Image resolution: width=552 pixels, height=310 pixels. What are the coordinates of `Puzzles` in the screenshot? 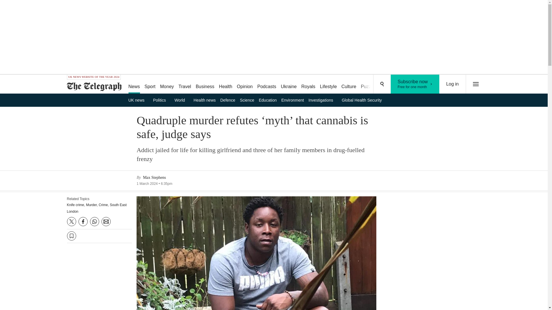 It's located at (369, 84).